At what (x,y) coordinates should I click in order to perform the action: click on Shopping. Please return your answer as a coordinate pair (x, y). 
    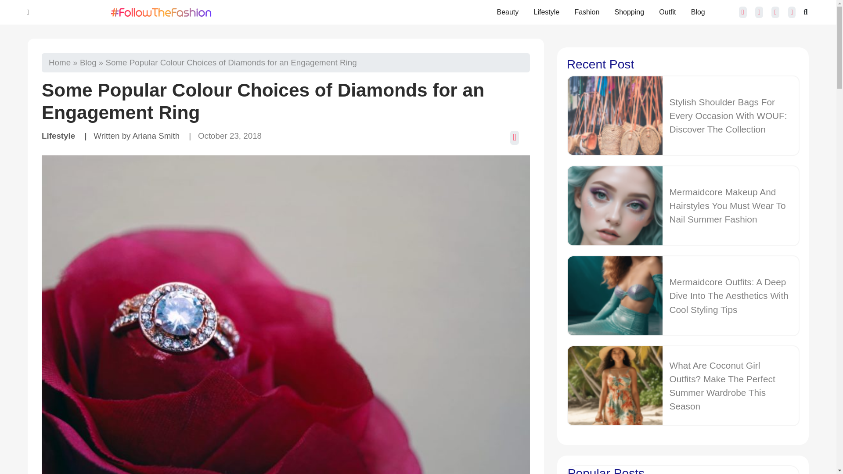
    Looking at the image, I should click on (626, 12).